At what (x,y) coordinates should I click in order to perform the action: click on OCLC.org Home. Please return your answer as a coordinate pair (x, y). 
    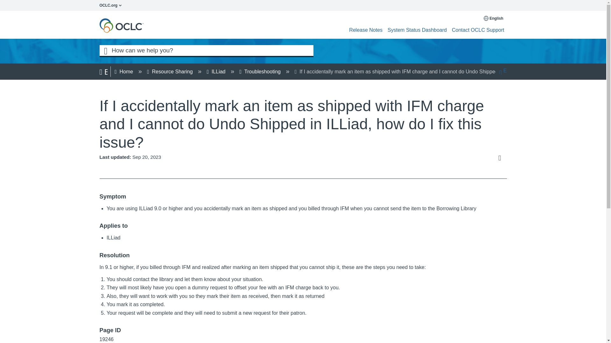
    Looking at the image, I should click on (112, 5).